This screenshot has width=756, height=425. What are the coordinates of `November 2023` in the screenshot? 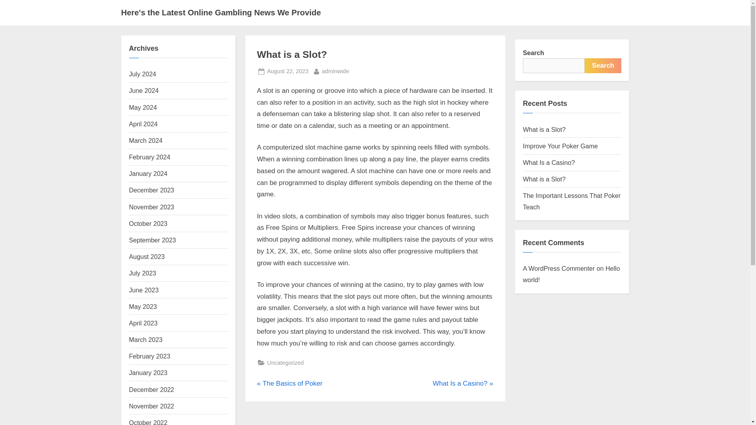 It's located at (152, 207).